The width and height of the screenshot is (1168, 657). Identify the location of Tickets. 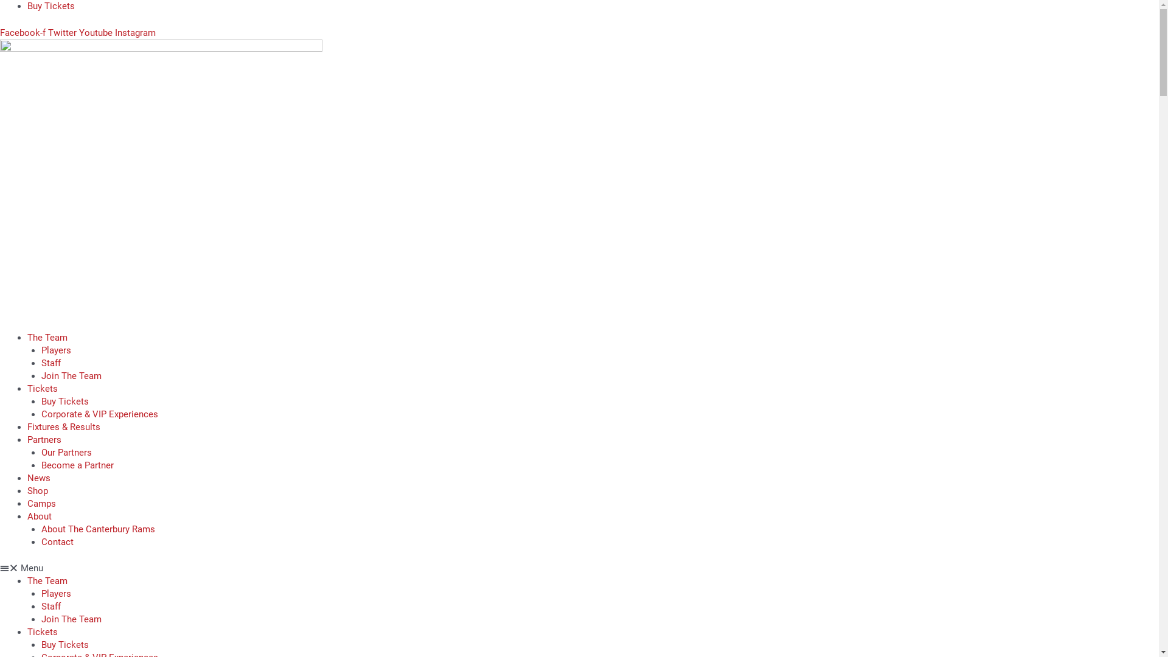
(43, 632).